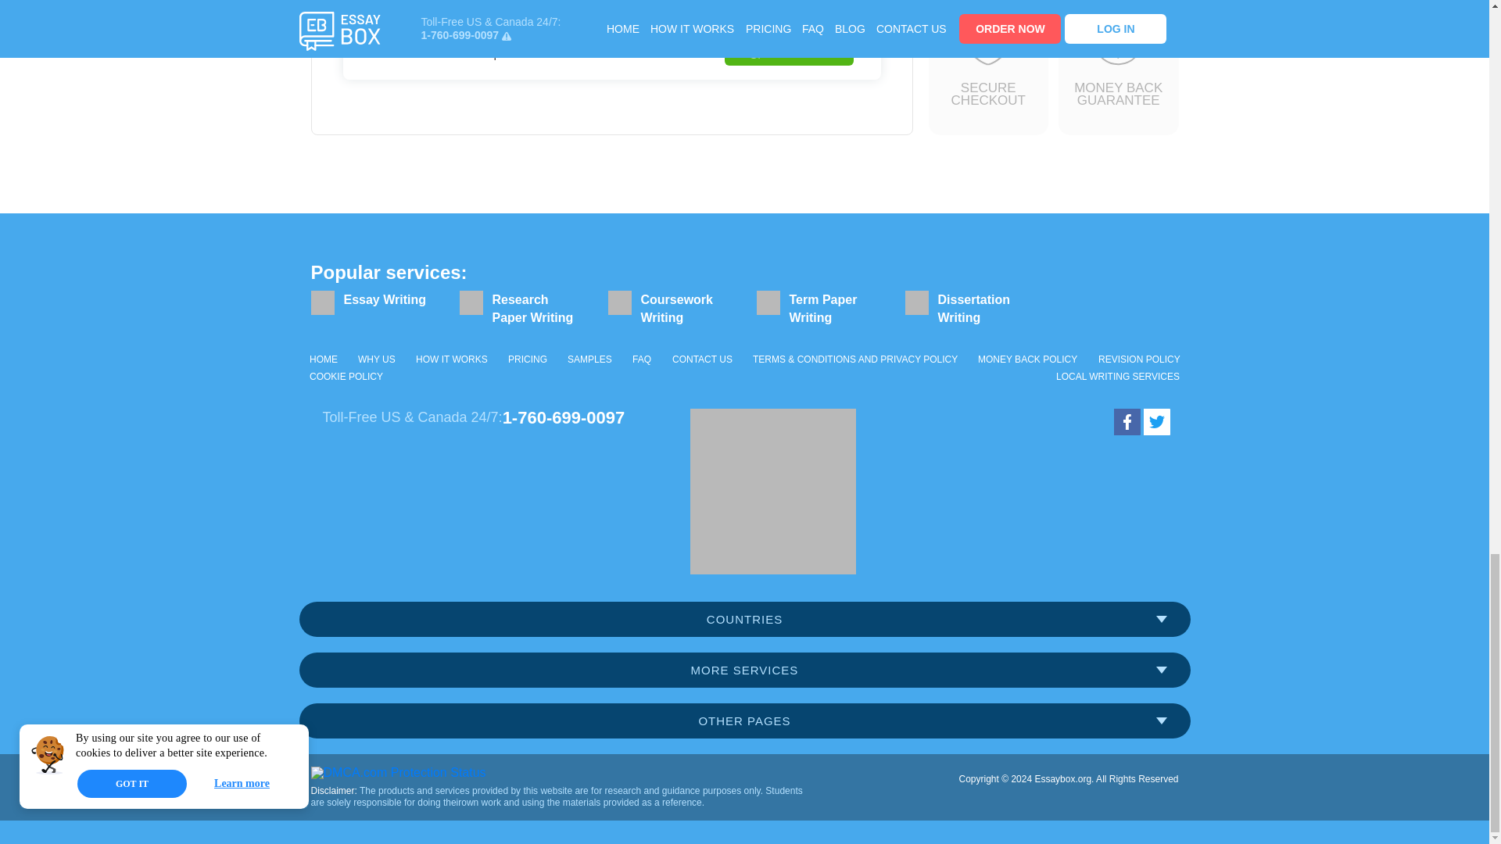  I want to click on LOCAL WRITING SERVICES, so click(1118, 376).